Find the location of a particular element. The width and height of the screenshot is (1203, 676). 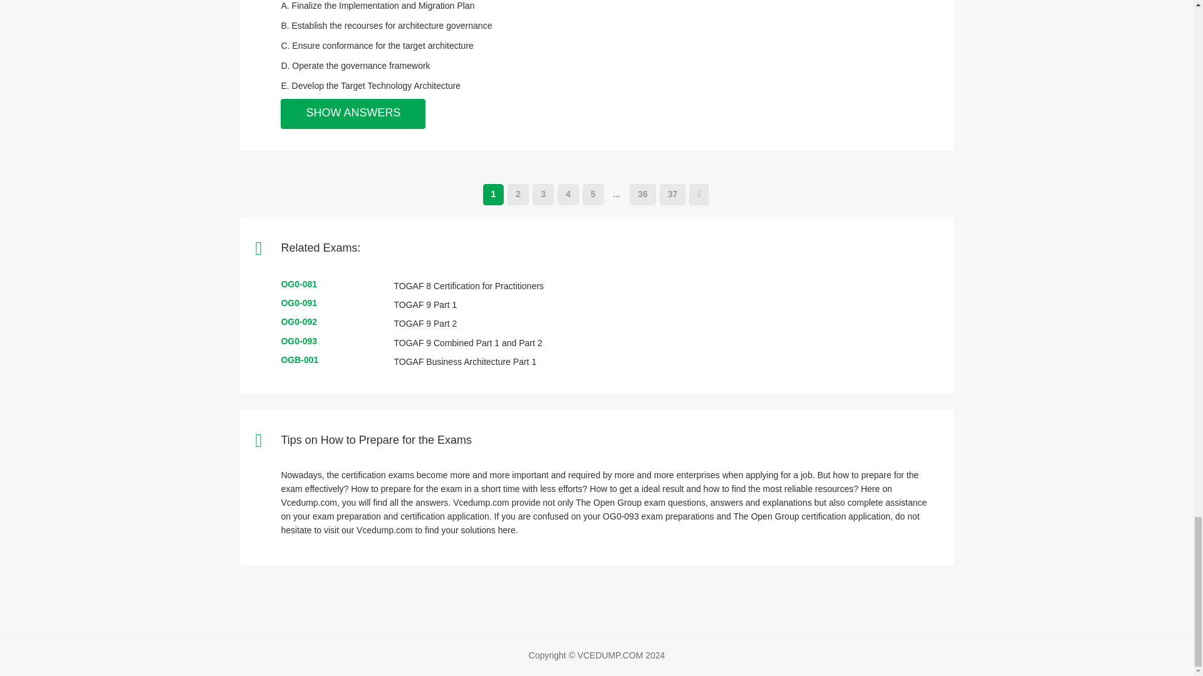

1 is located at coordinates (494, 194).